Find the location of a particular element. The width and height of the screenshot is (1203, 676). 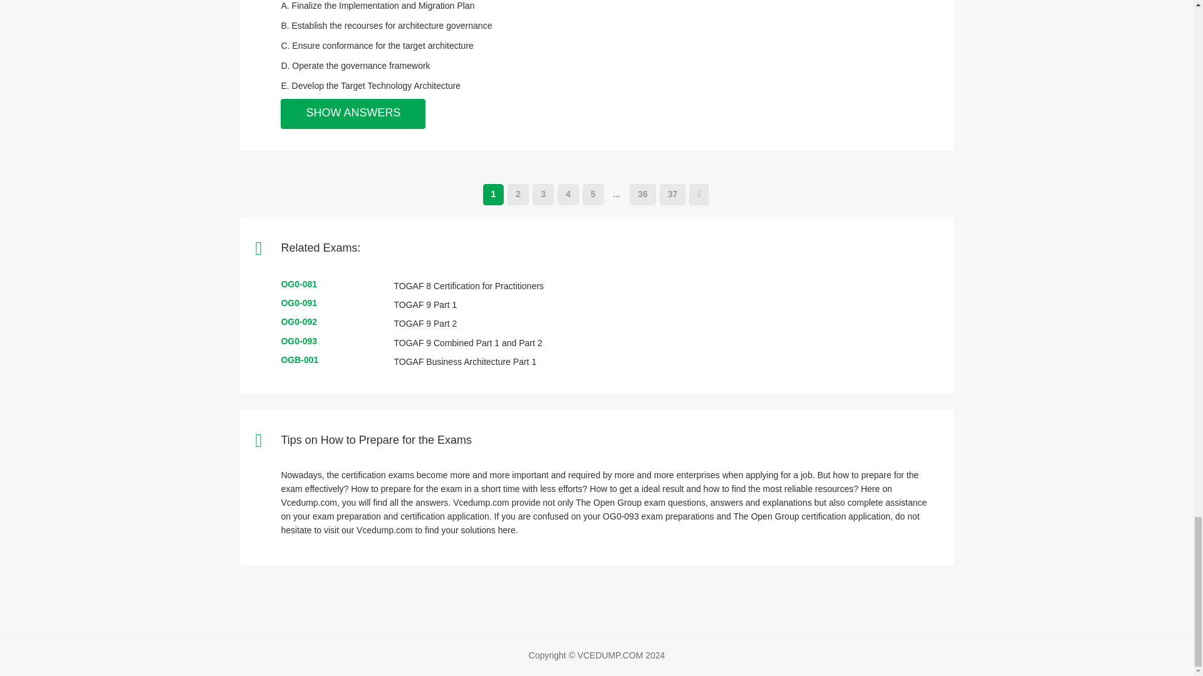

1 is located at coordinates (494, 194).